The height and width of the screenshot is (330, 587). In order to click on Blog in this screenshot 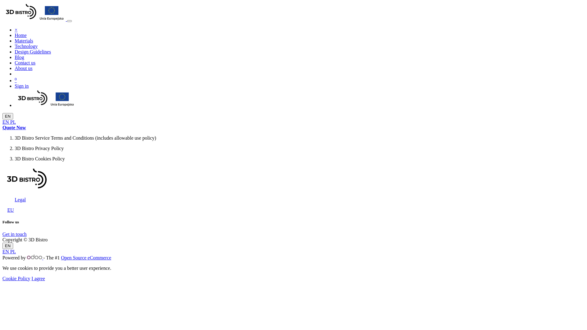, I will do `click(20, 57)`.